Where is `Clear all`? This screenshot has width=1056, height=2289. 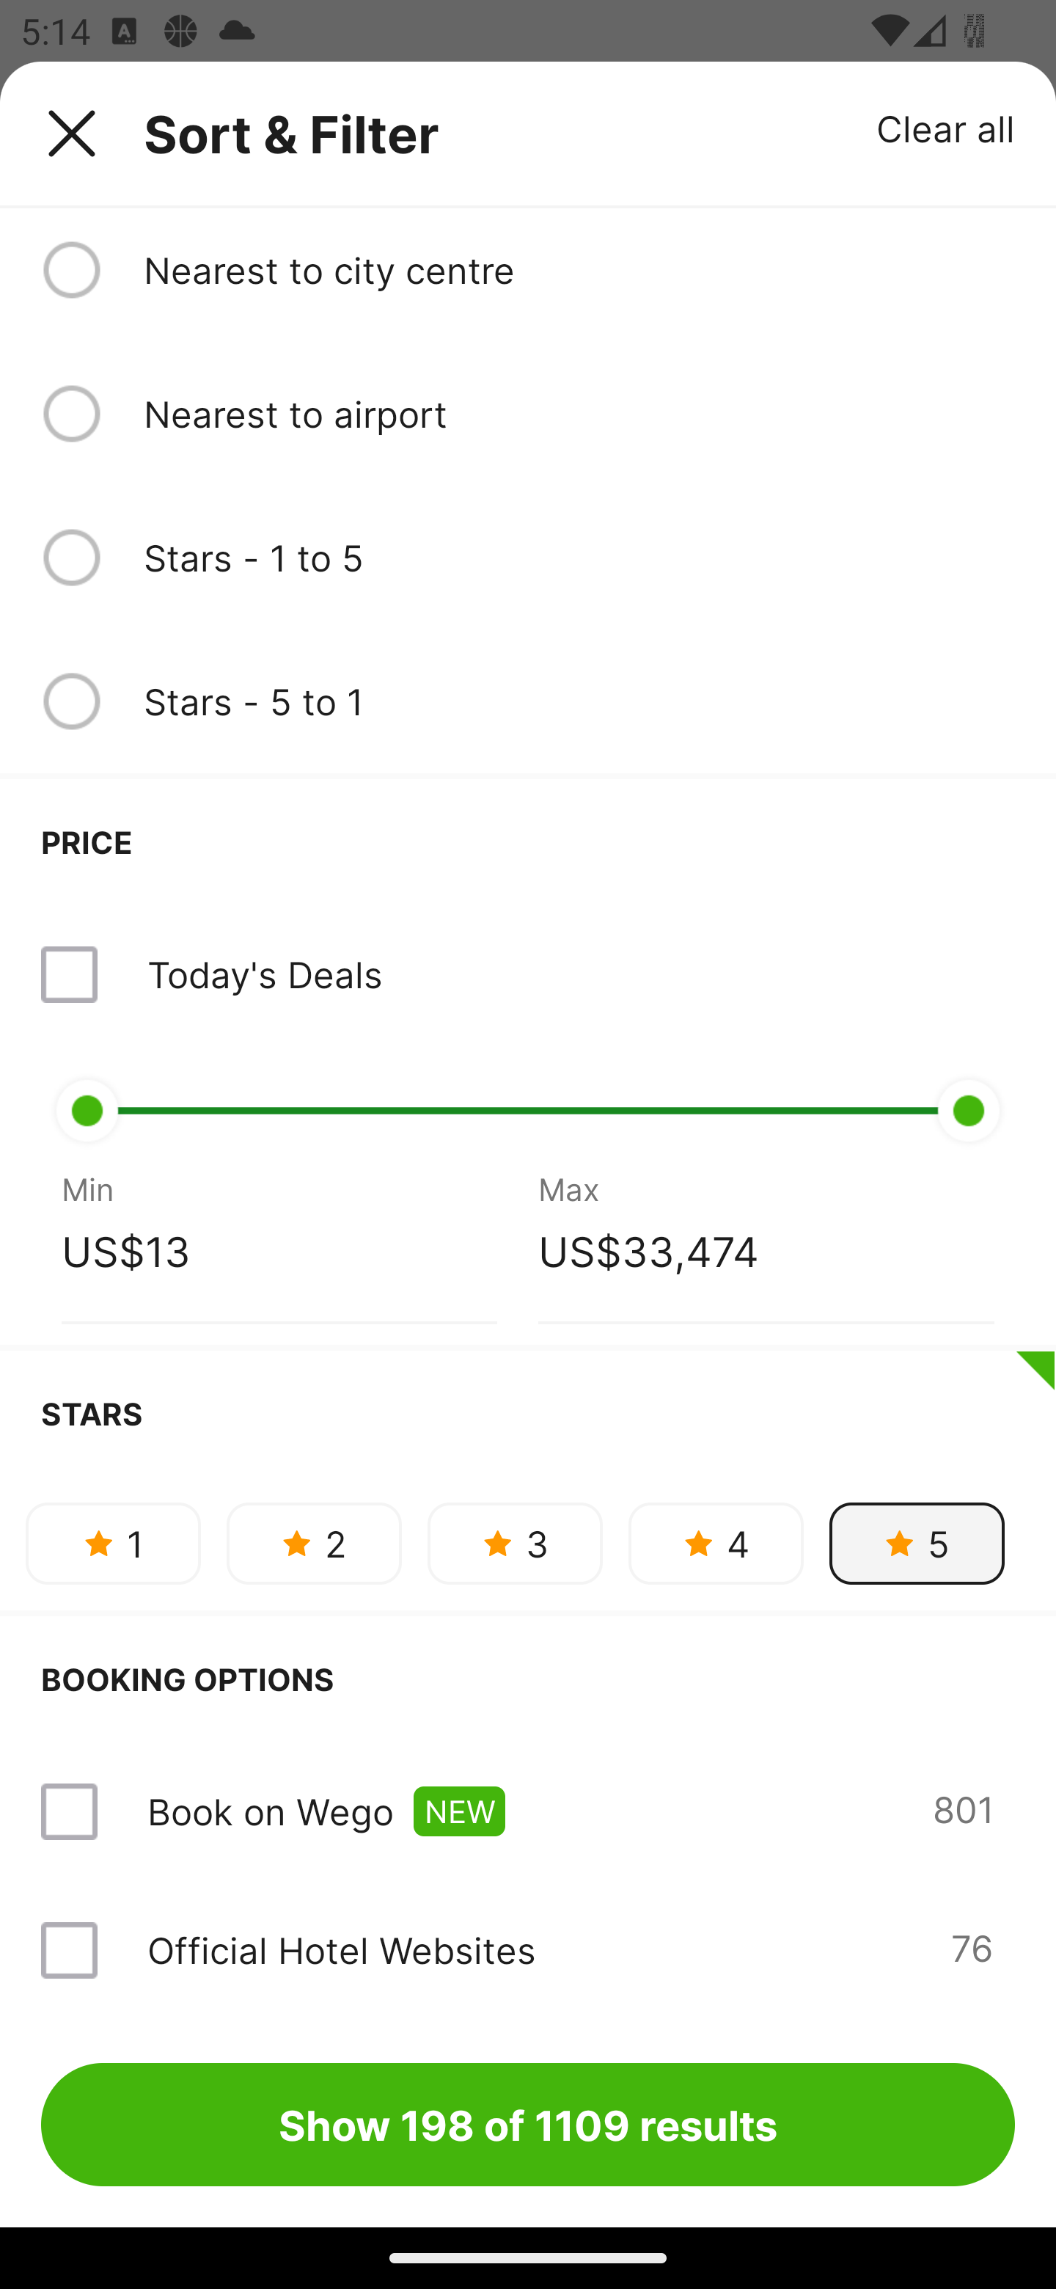 Clear all is located at coordinates (946, 128).